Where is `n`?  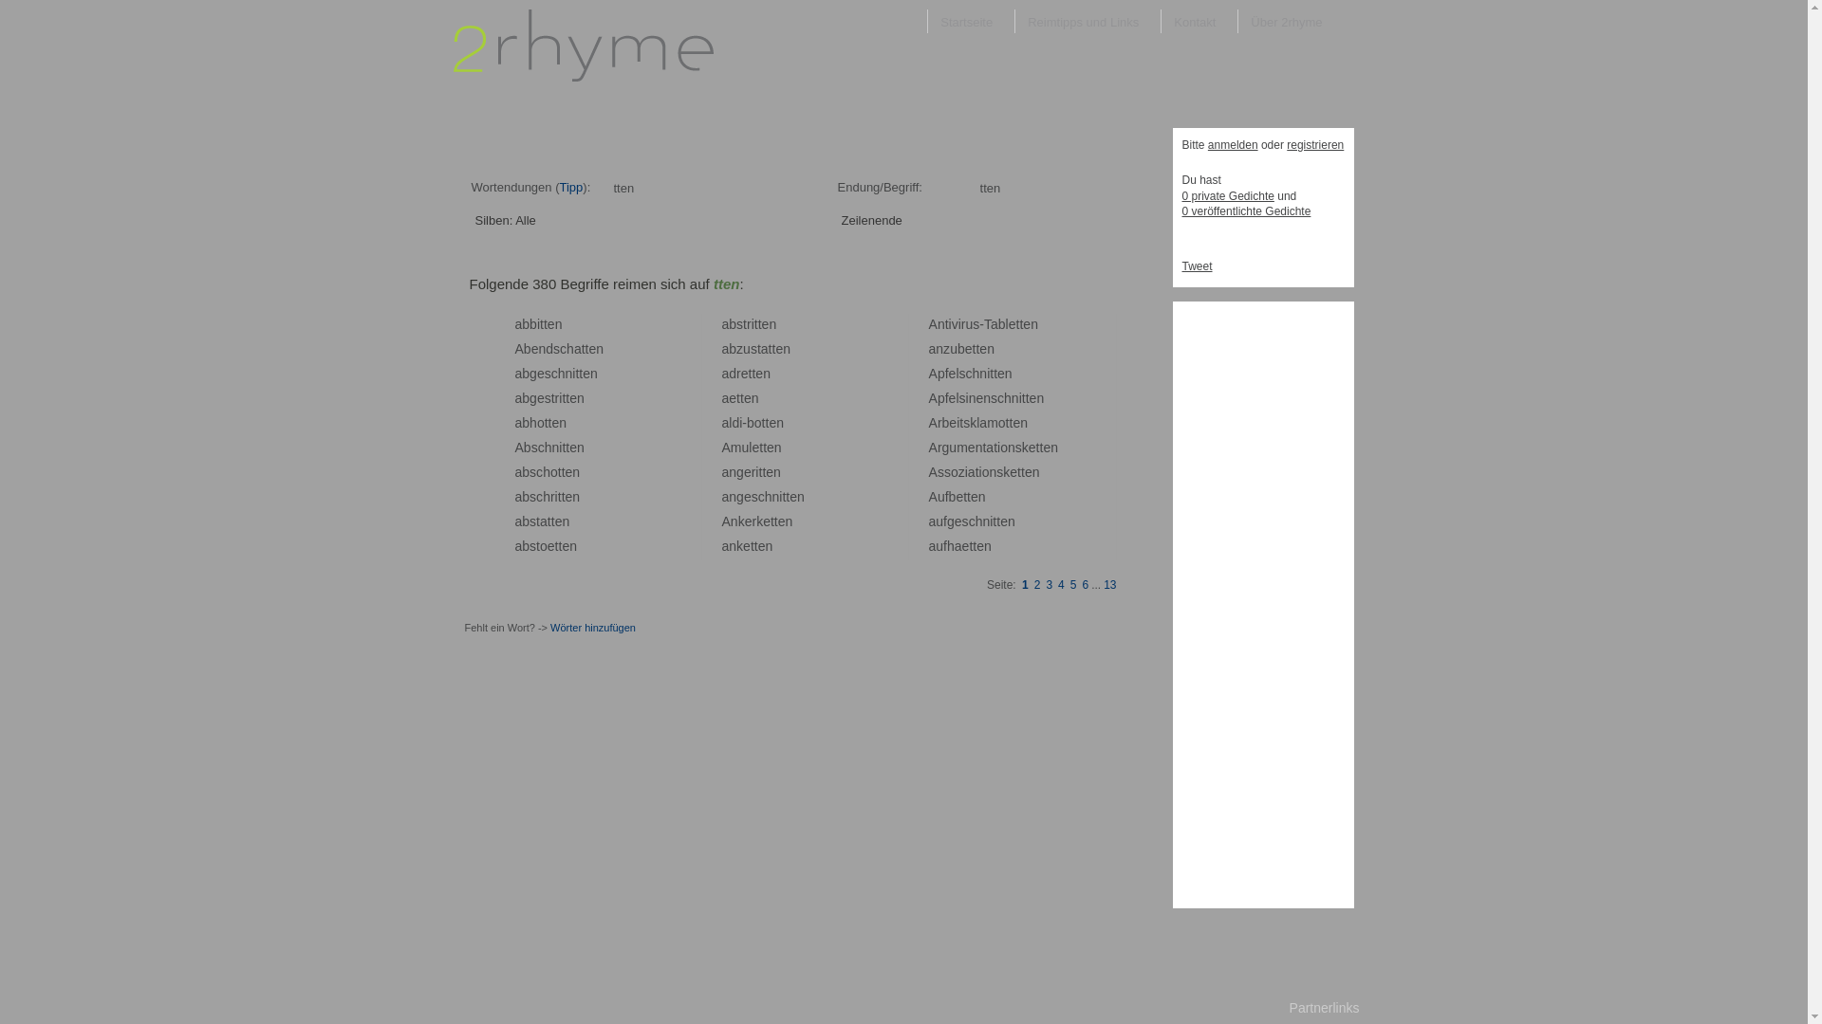
n is located at coordinates (733, 546).